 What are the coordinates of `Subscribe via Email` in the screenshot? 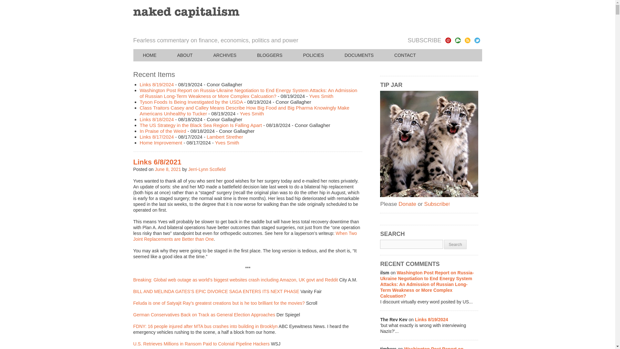 It's located at (448, 40).